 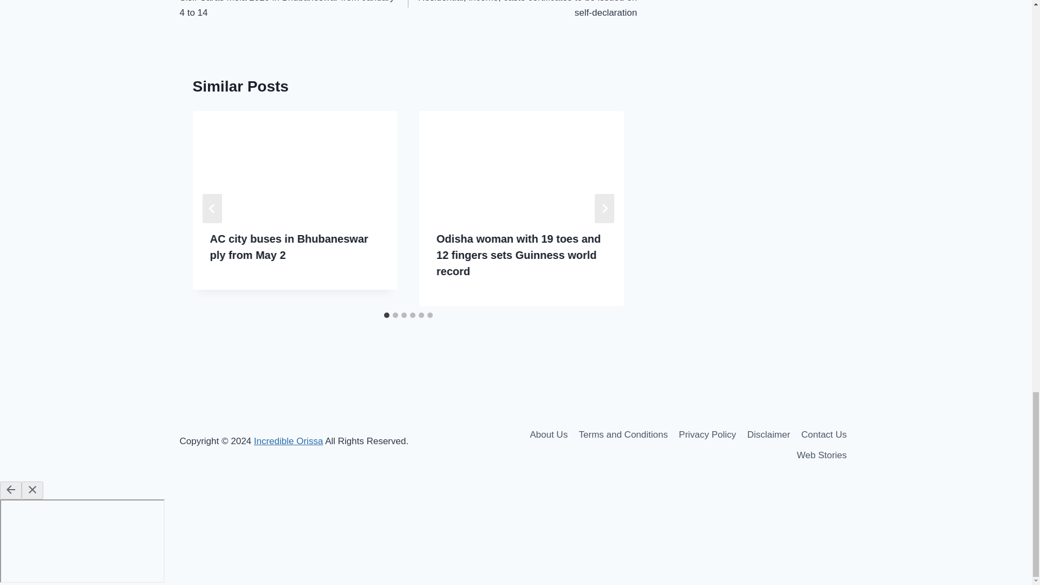 What do you see at coordinates (289, 246) in the screenshot?
I see `AC city buses in Bhubaneswar ply from May 2` at bounding box center [289, 246].